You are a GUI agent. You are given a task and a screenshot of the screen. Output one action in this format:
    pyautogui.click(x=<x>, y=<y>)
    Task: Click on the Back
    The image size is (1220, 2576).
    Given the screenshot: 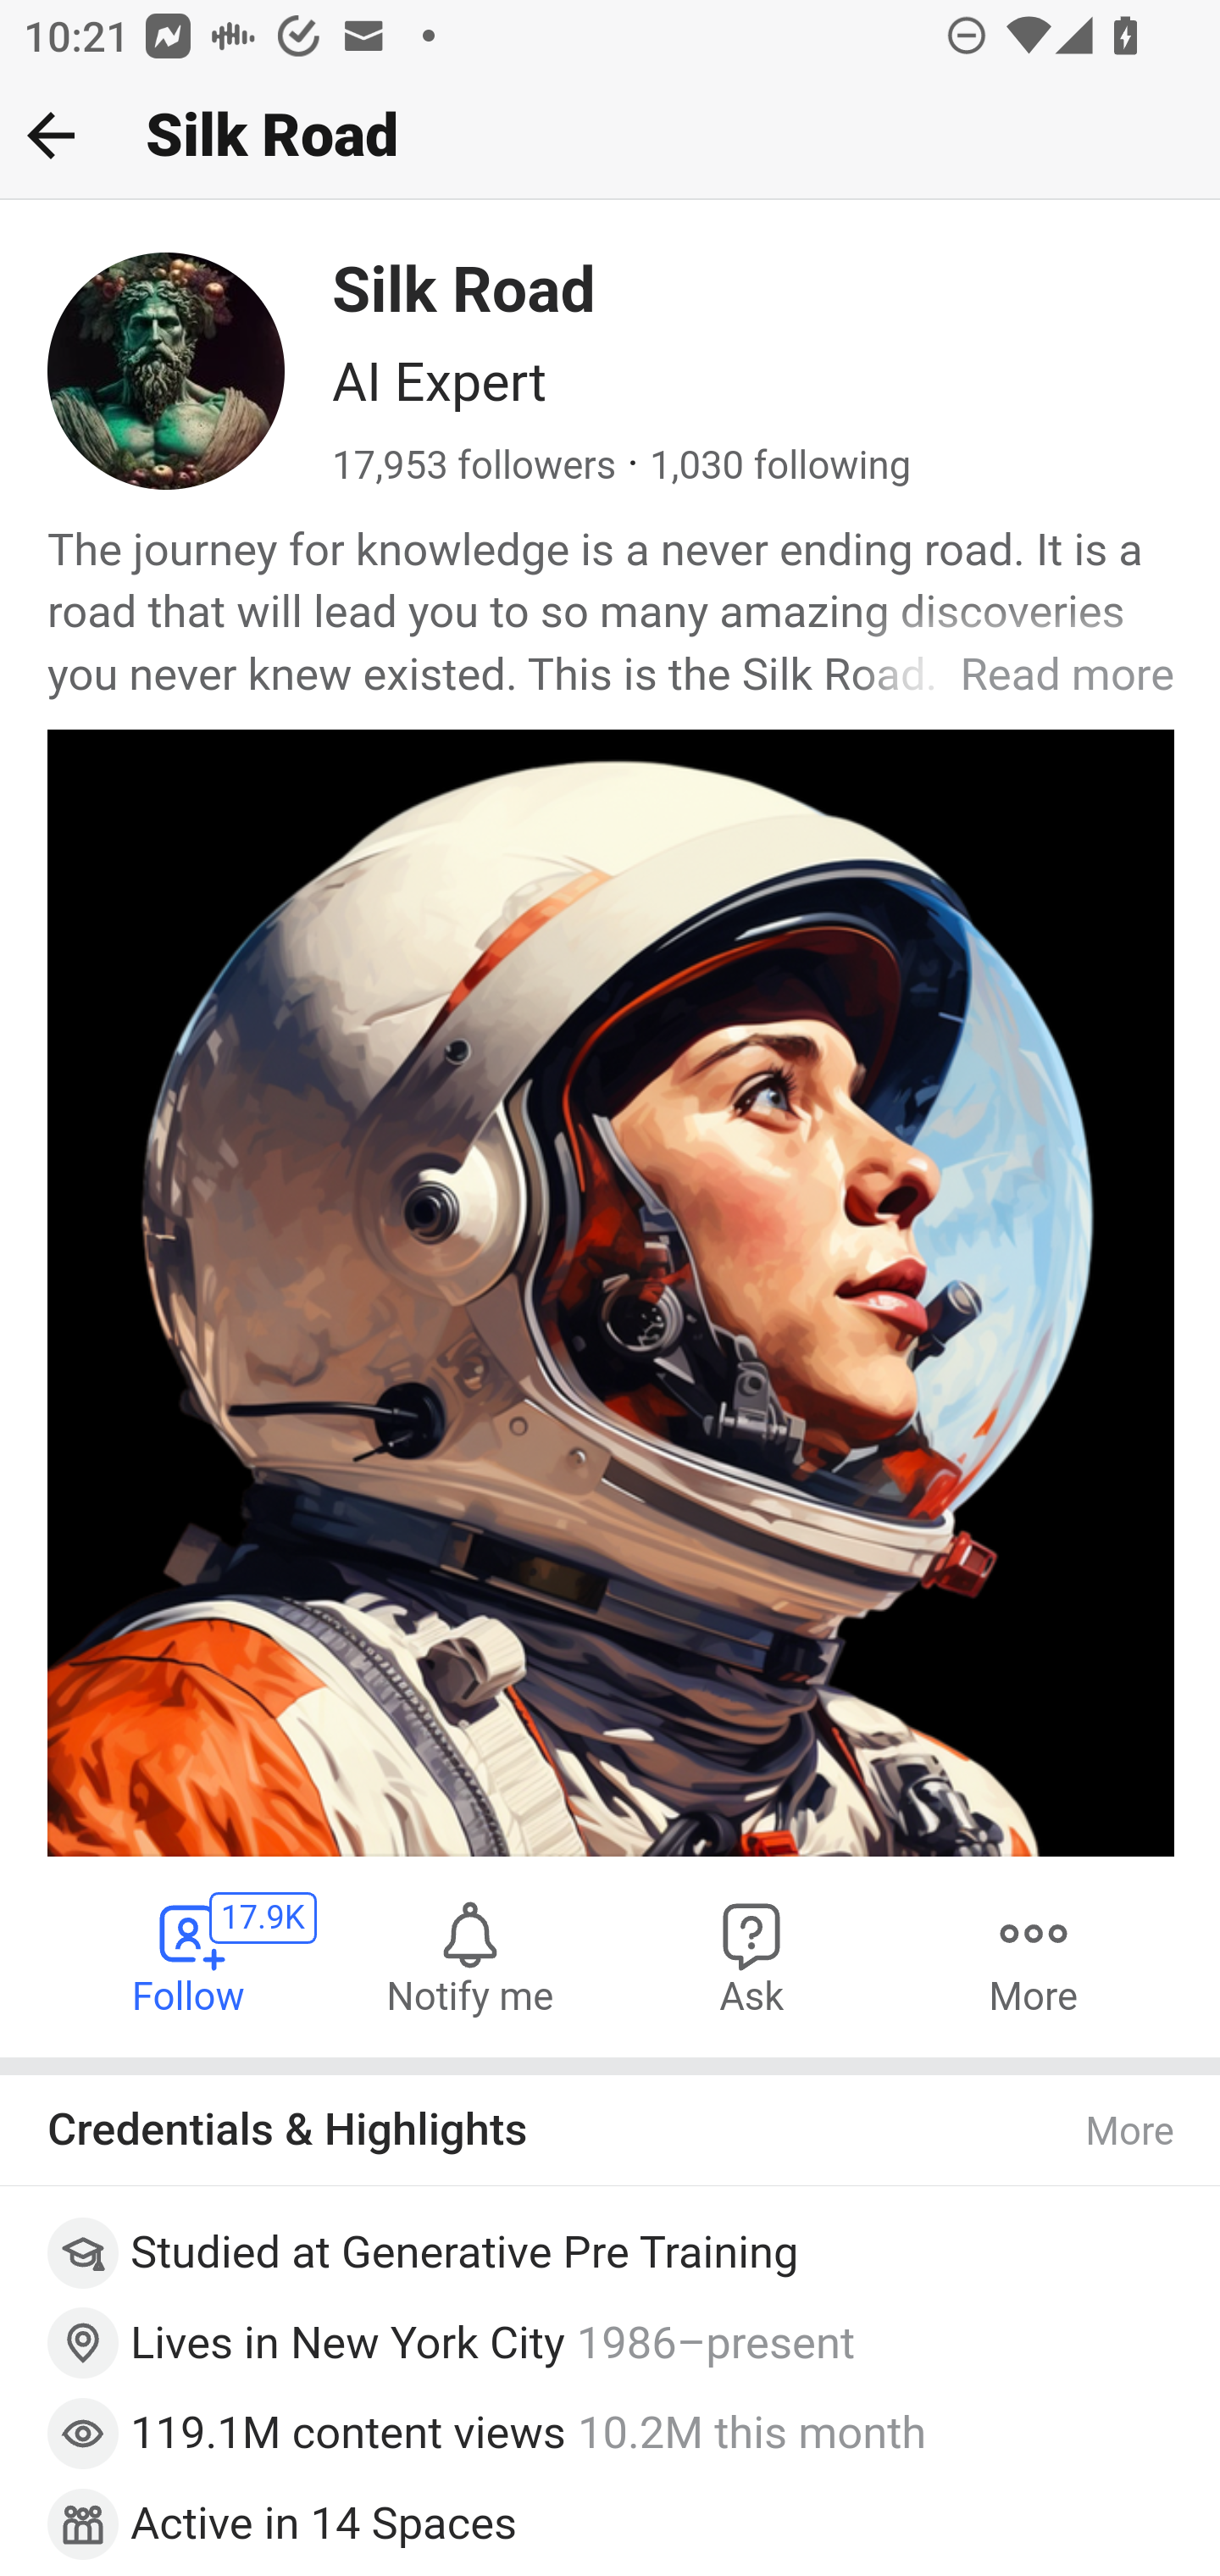 What is the action you would take?
    pyautogui.click(x=51, y=135)
    